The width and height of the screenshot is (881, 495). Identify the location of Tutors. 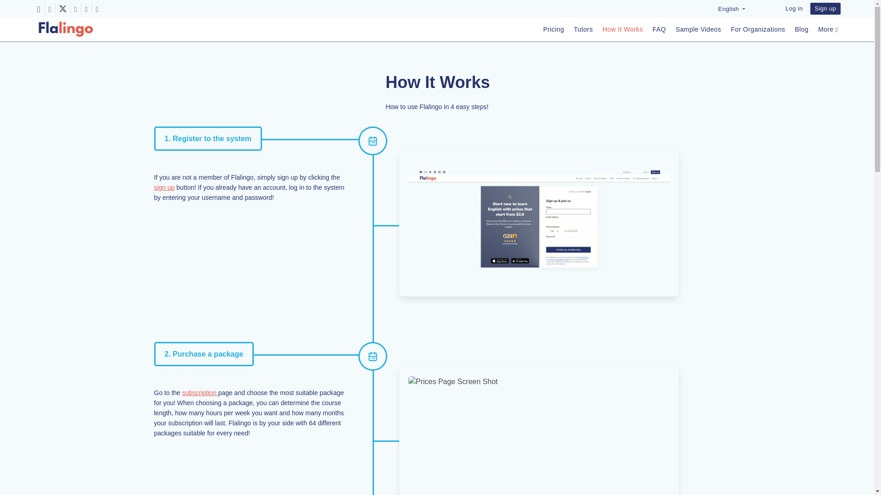
(583, 29).